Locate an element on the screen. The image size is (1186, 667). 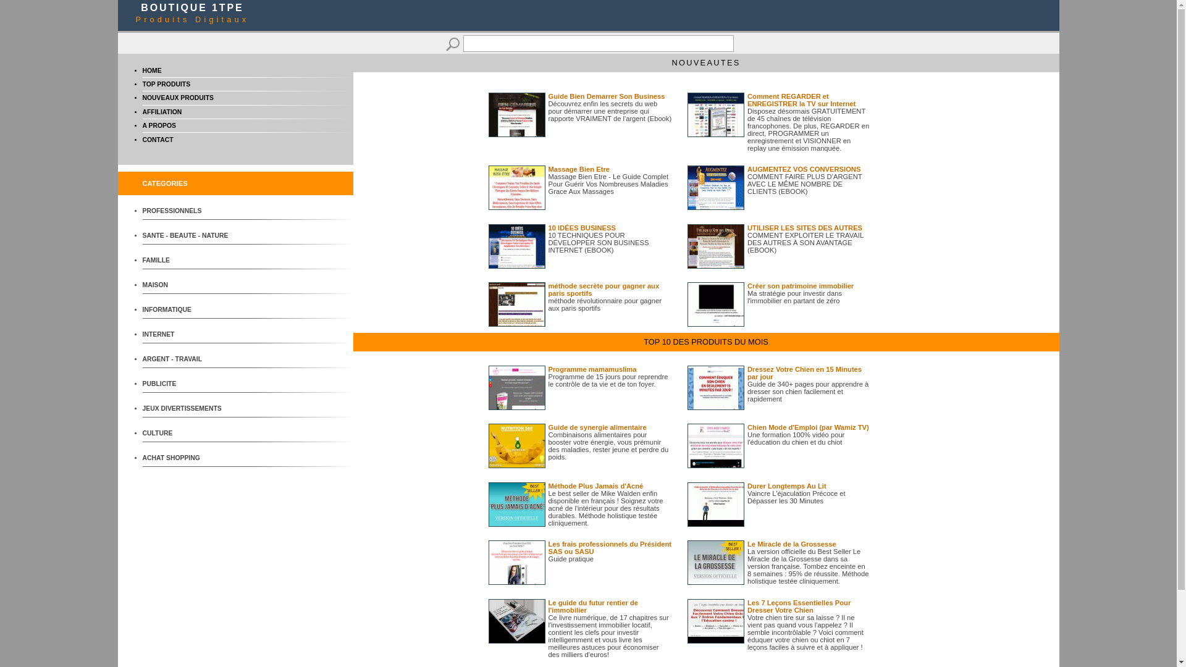
Comment REGARDER et ENREGISTRER la TV sur Internet is located at coordinates (802, 100).